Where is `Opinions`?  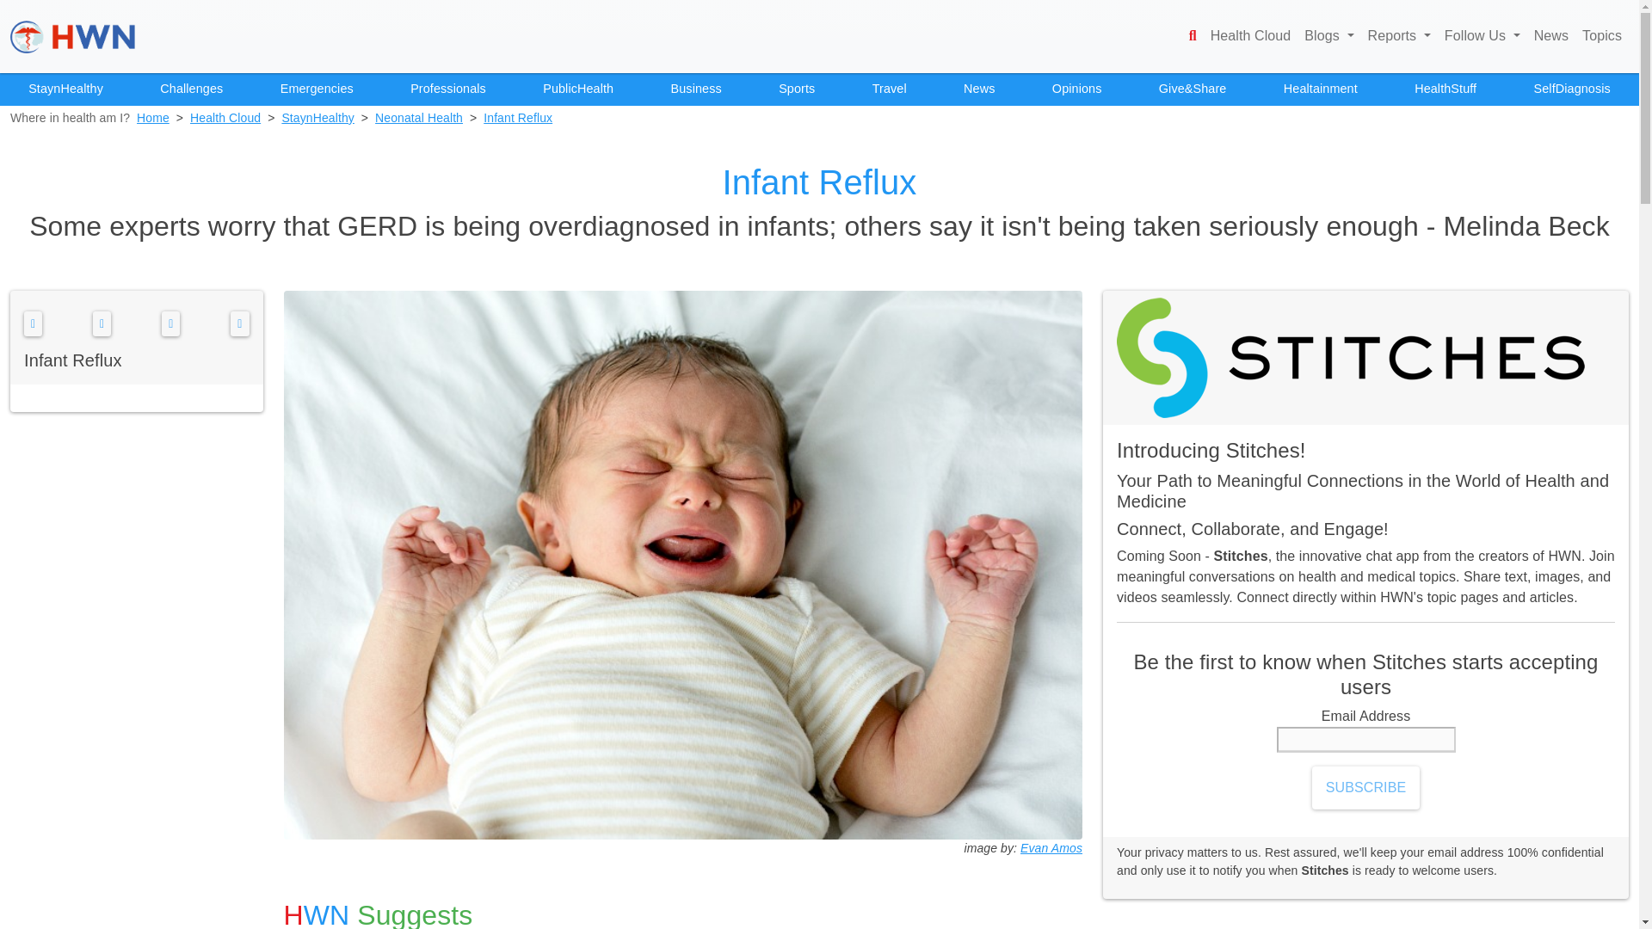
Opinions is located at coordinates (1077, 89).